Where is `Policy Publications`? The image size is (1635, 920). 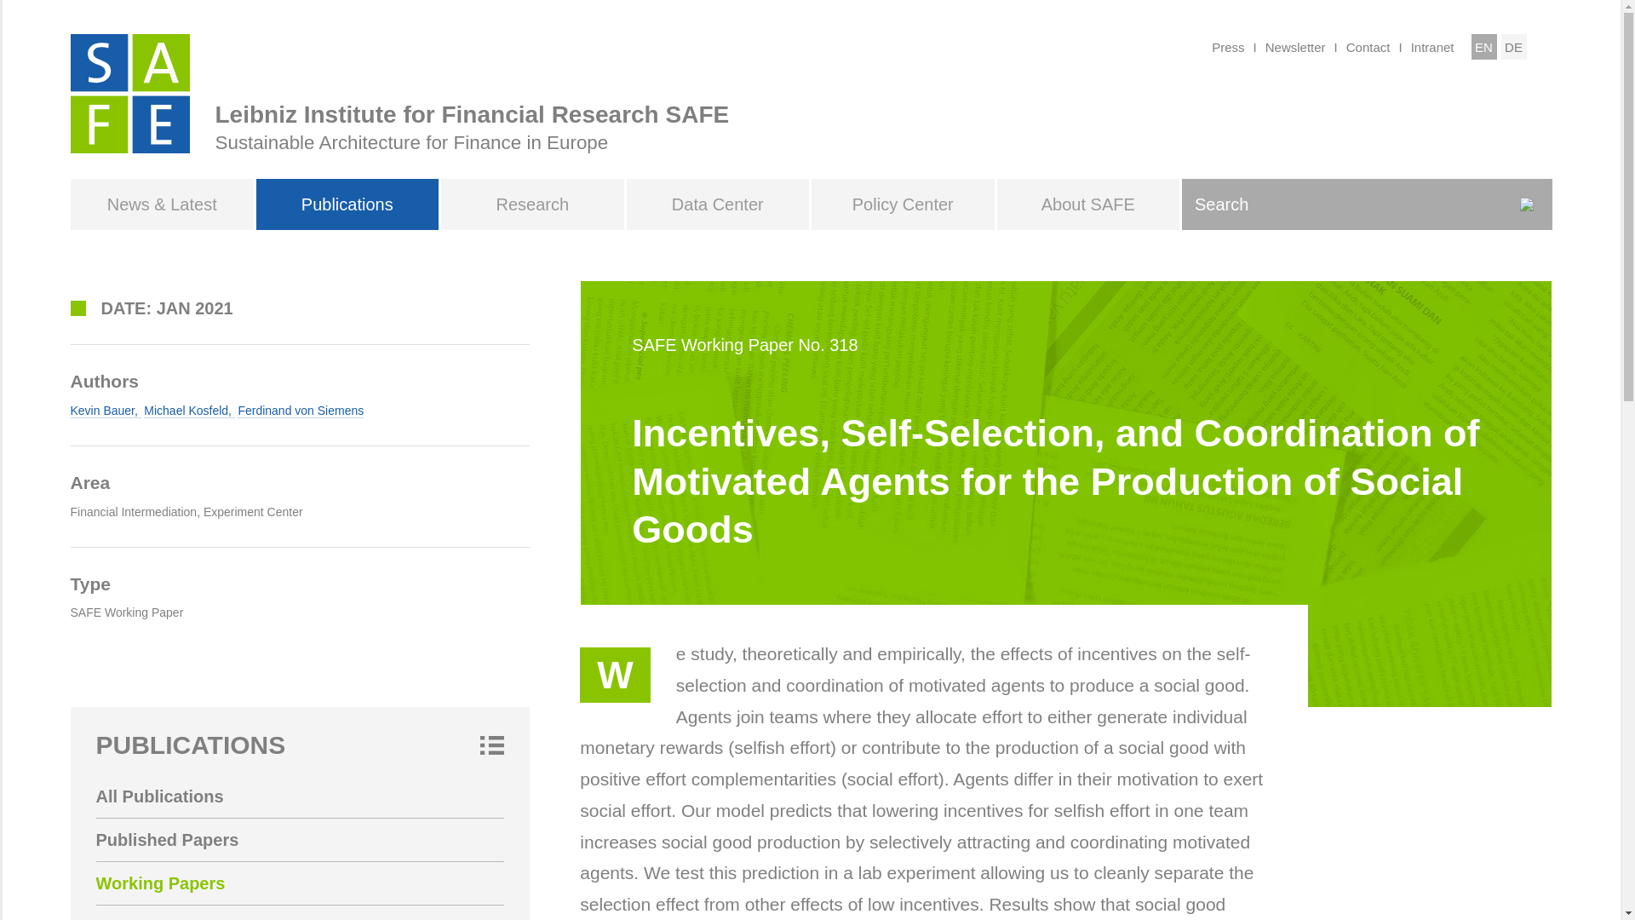 Policy Publications is located at coordinates (299, 912).